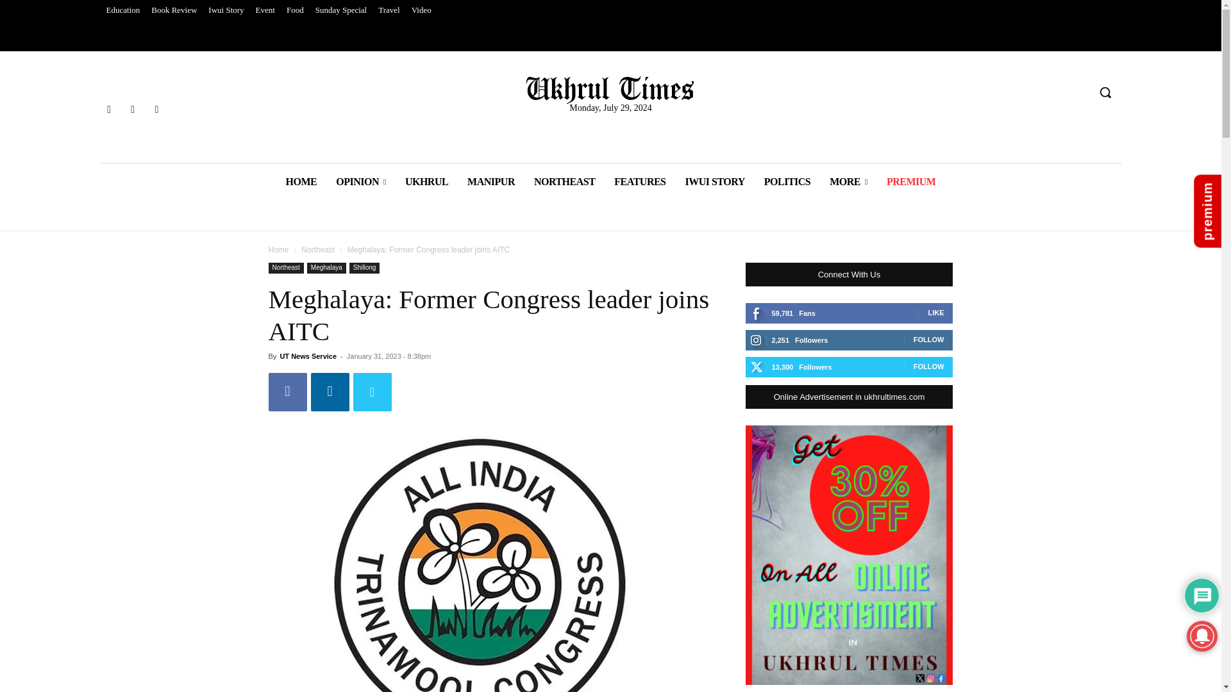 Image resolution: width=1231 pixels, height=692 pixels. Describe the element at coordinates (122, 10) in the screenshot. I see `Education` at that location.